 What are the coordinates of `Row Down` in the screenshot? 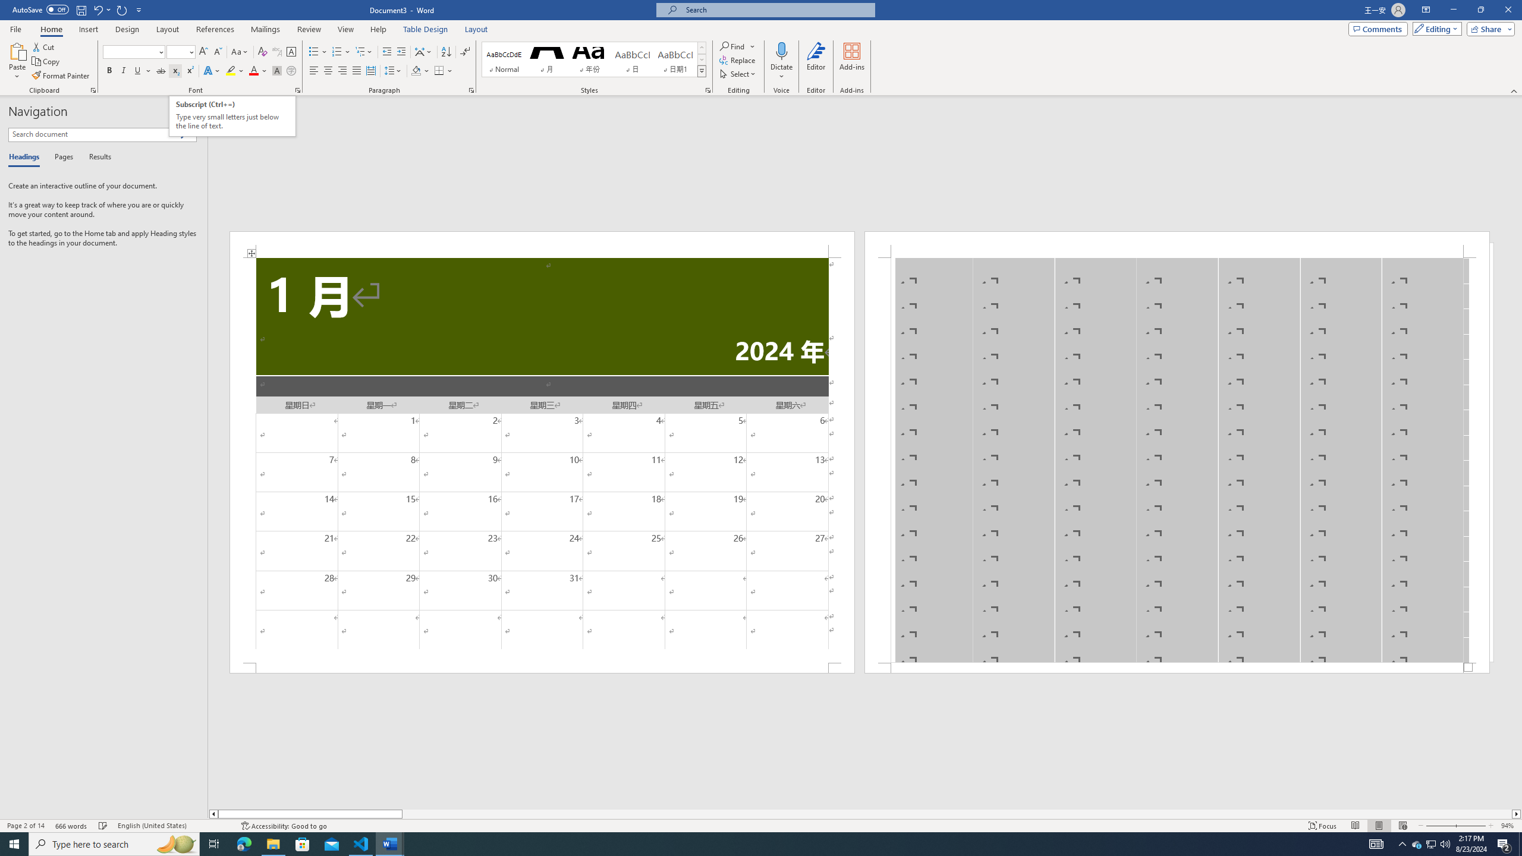 It's located at (702, 59).